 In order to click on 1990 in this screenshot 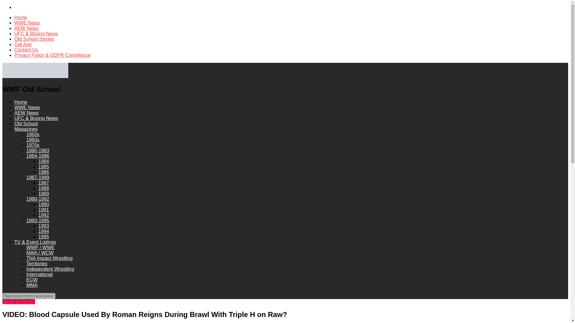, I will do `click(44, 205)`.